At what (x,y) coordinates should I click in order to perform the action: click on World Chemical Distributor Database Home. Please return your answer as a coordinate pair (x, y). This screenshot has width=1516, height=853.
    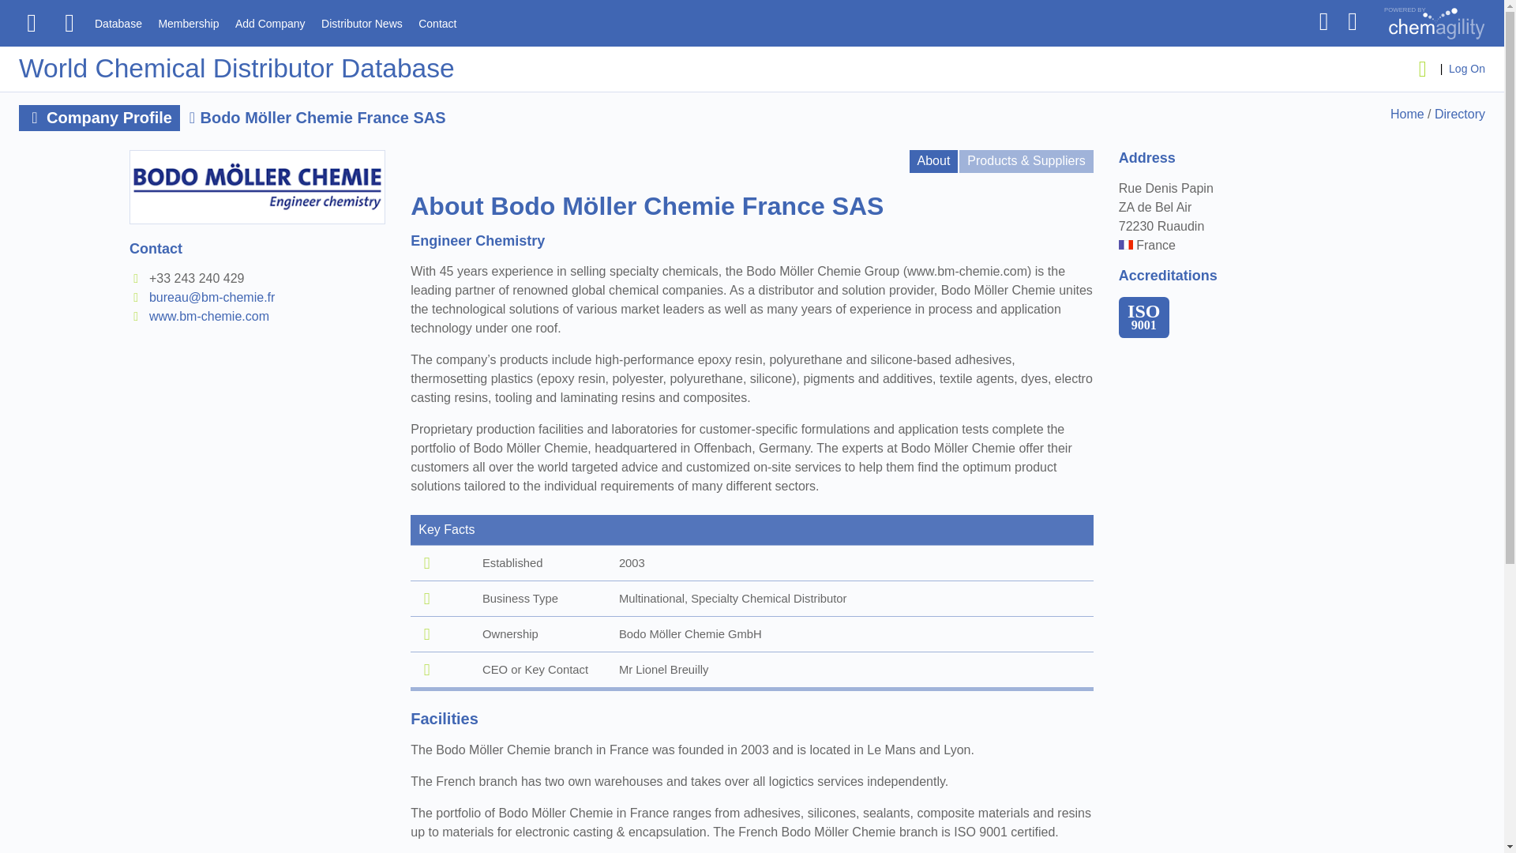
    Looking at the image, I should click on (237, 68).